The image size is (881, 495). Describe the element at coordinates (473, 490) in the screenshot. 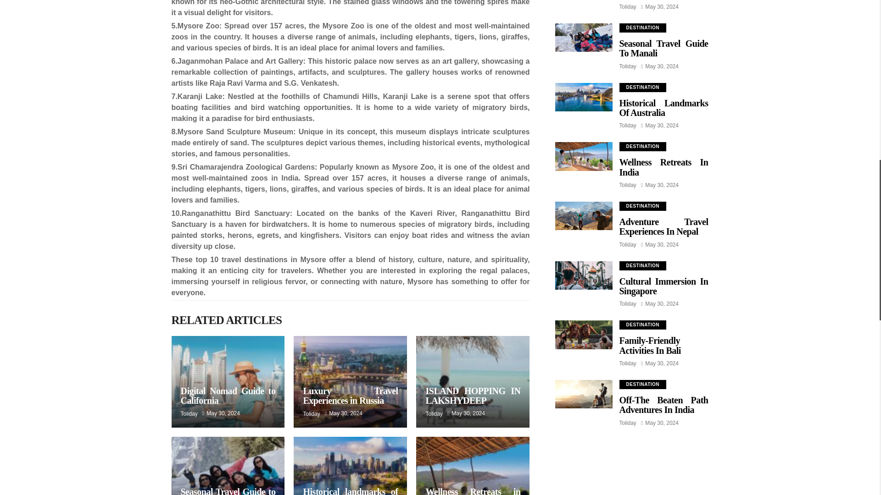

I see `Wellness Retreats in India` at that location.